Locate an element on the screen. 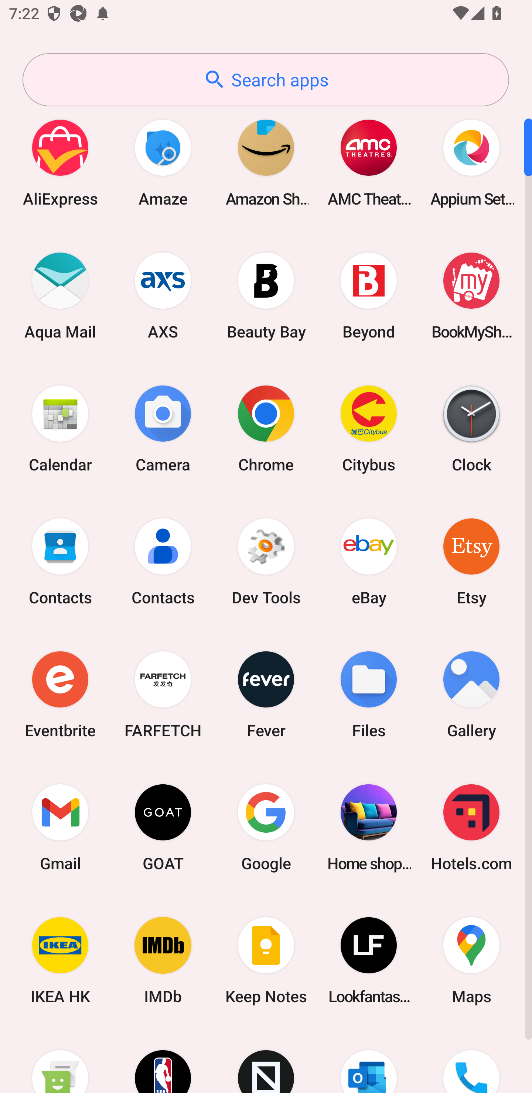 Image resolution: width=532 pixels, height=1093 pixels. AliExpress is located at coordinates (60, 162).